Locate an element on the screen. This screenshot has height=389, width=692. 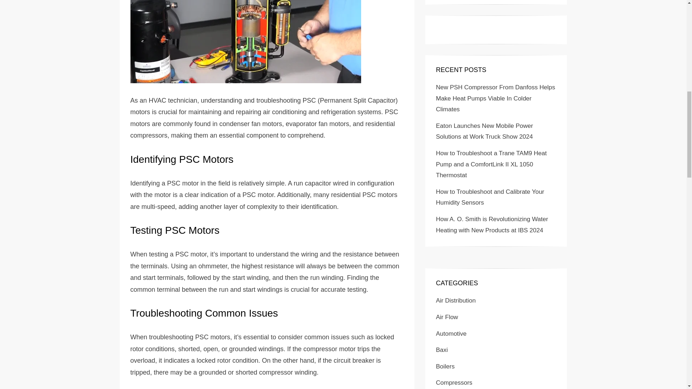
Air Distribution is located at coordinates (456, 300).